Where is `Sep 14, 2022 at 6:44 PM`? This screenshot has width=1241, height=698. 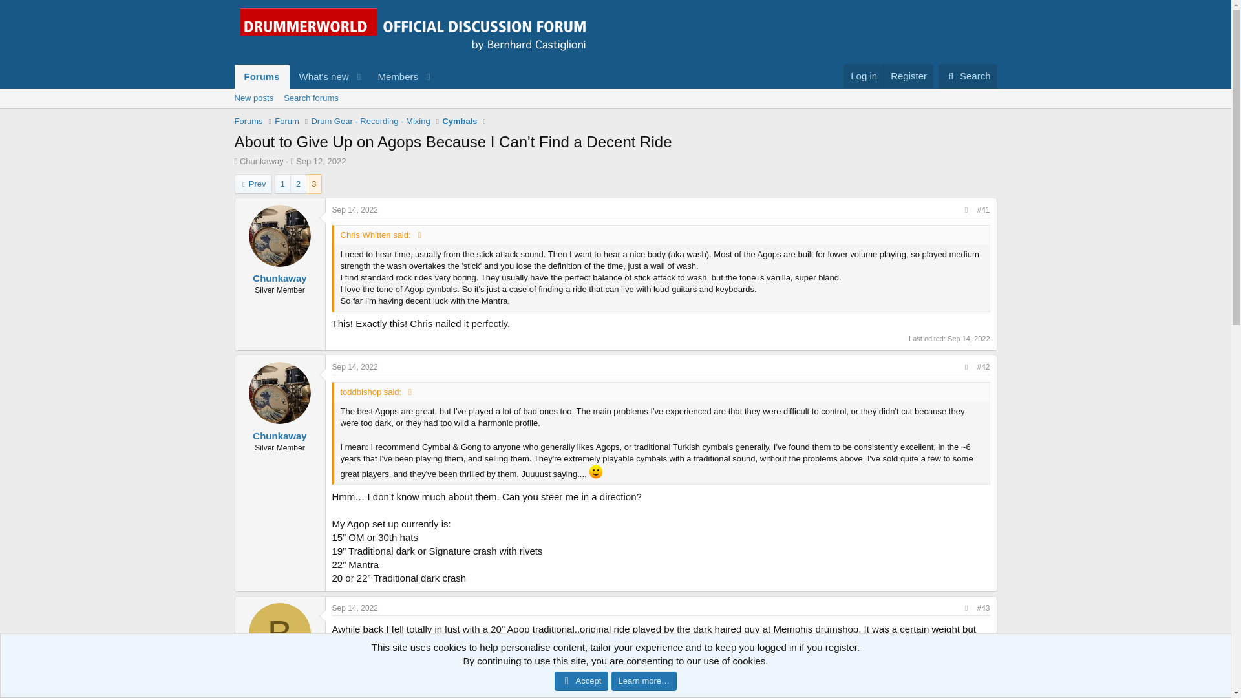 Sep 14, 2022 at 6:44 PM is located at coordinates (261, 161).